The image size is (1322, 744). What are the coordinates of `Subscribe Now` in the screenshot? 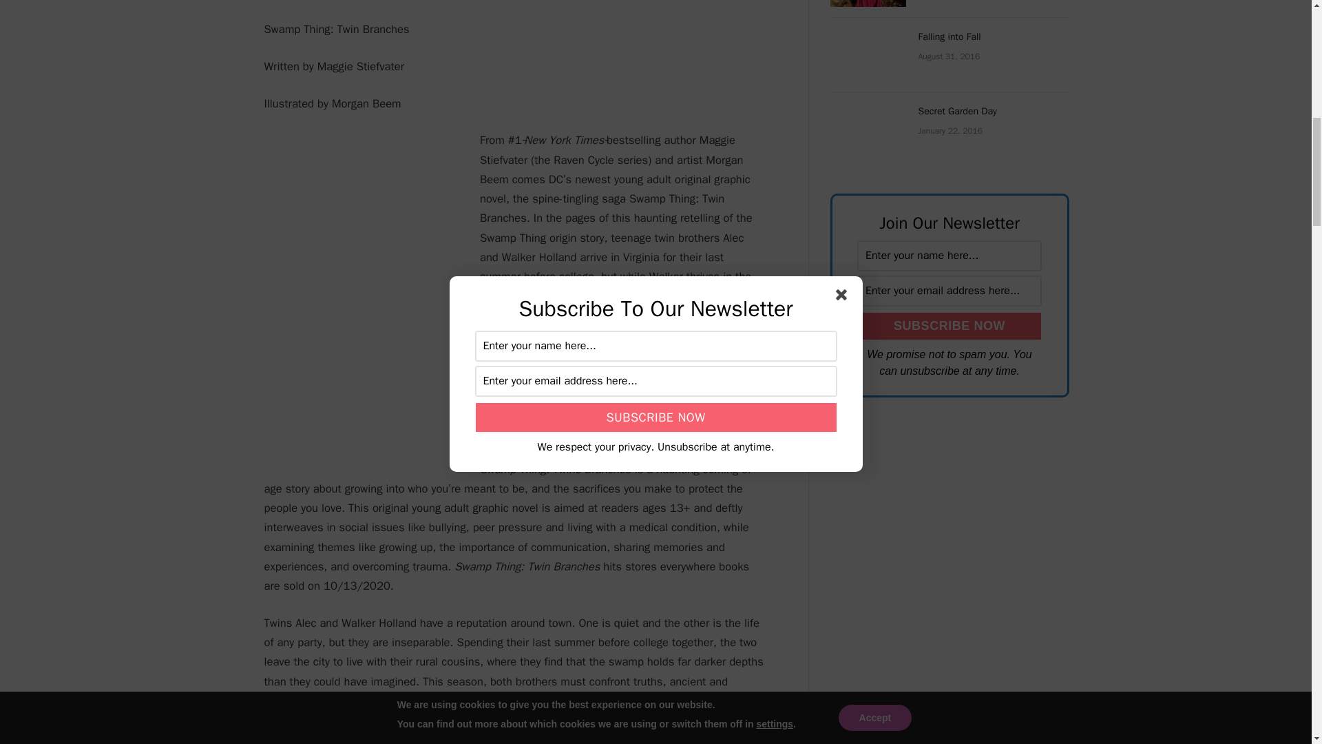 It's located at (949, 325).